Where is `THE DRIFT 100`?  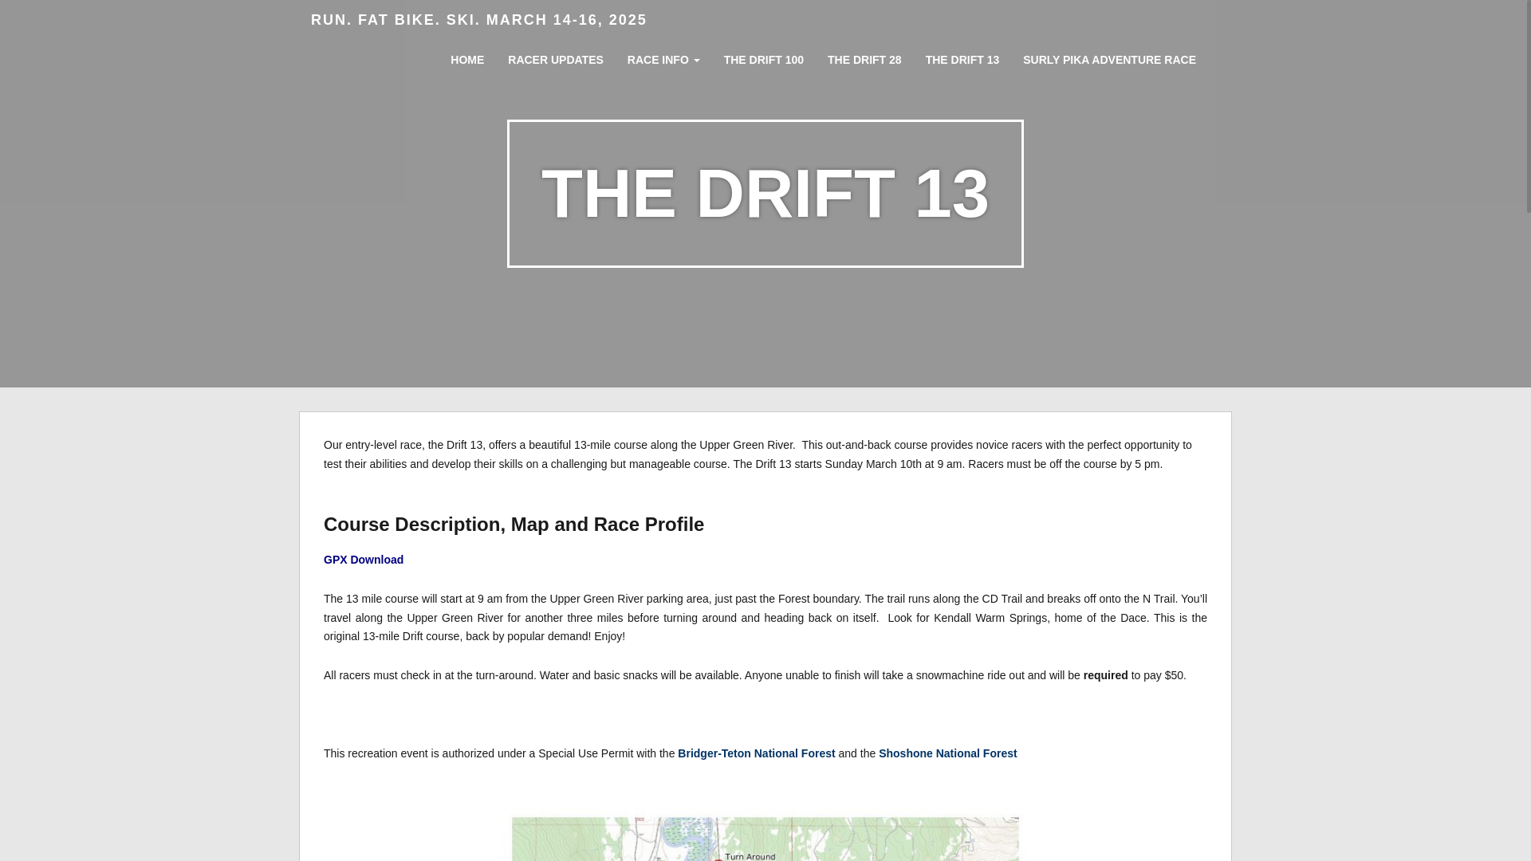 THE DRIFT 100 is located at coordinates (764, 55).